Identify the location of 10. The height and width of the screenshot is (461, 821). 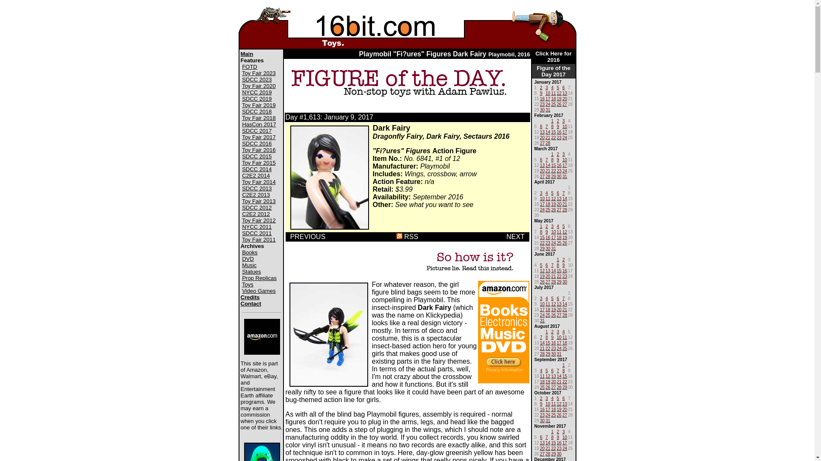
(564, 436).